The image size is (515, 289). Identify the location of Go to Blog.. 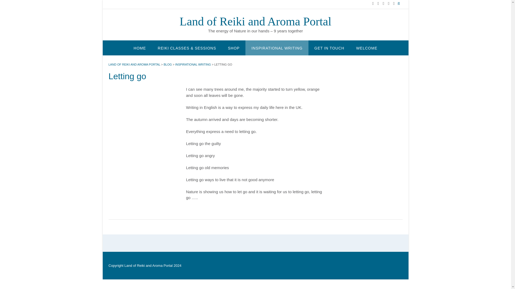
(168, 64).